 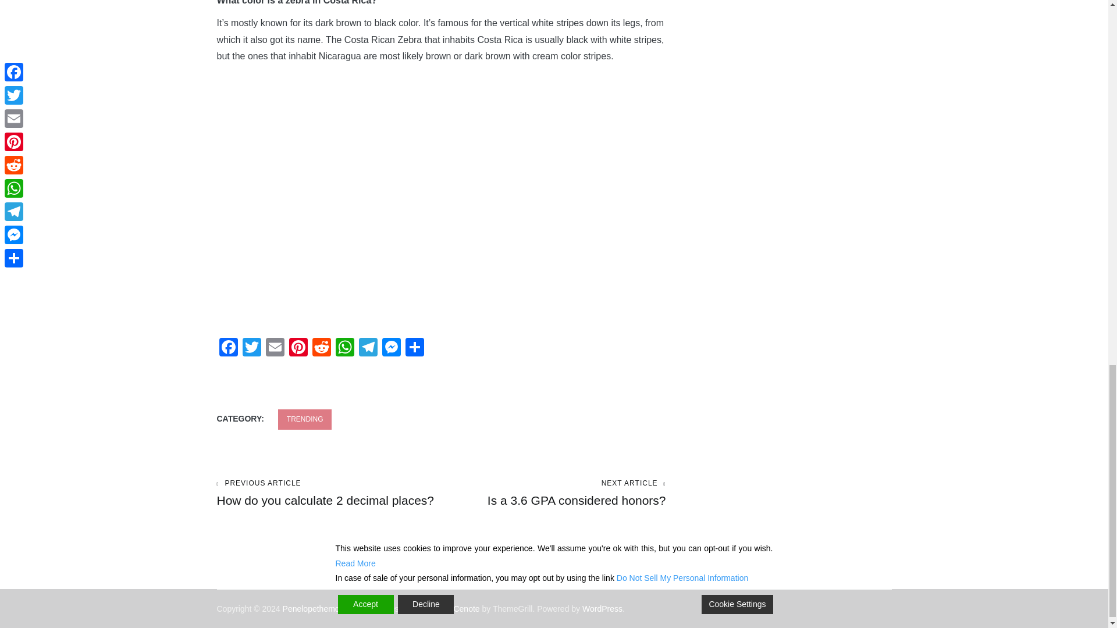 What do you see at coordinates (274, 348) in the screenshot?
I see `Email` at bounding box center [274, 348].